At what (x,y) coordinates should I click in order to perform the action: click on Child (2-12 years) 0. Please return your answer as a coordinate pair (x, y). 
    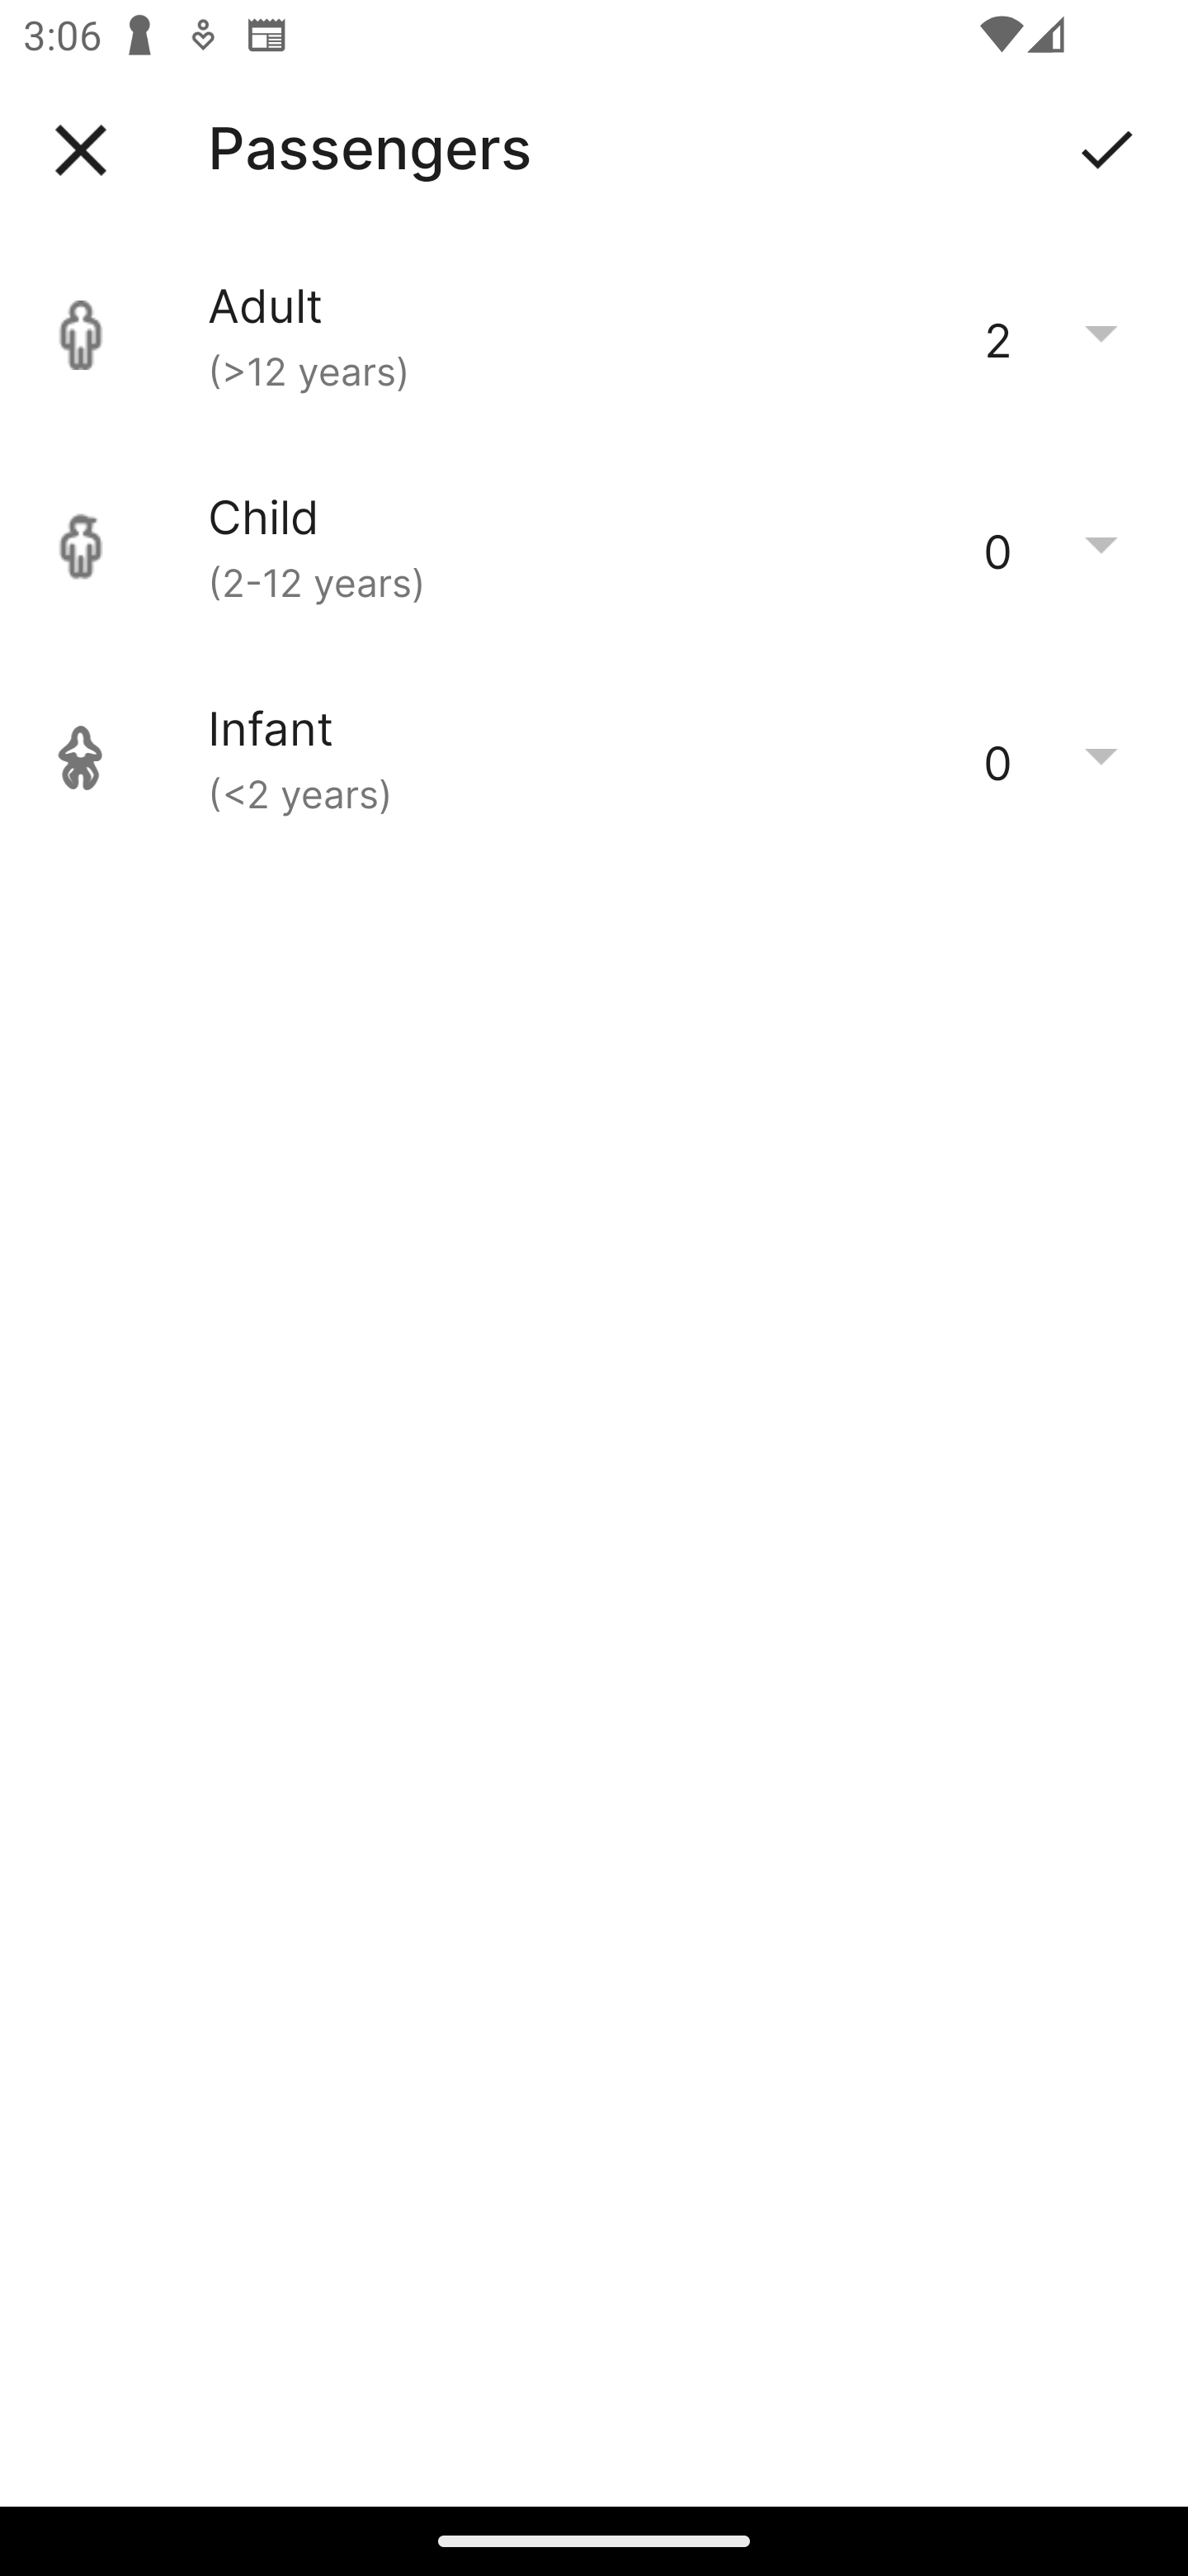
    Looking at the image, I should click on (594, 547).